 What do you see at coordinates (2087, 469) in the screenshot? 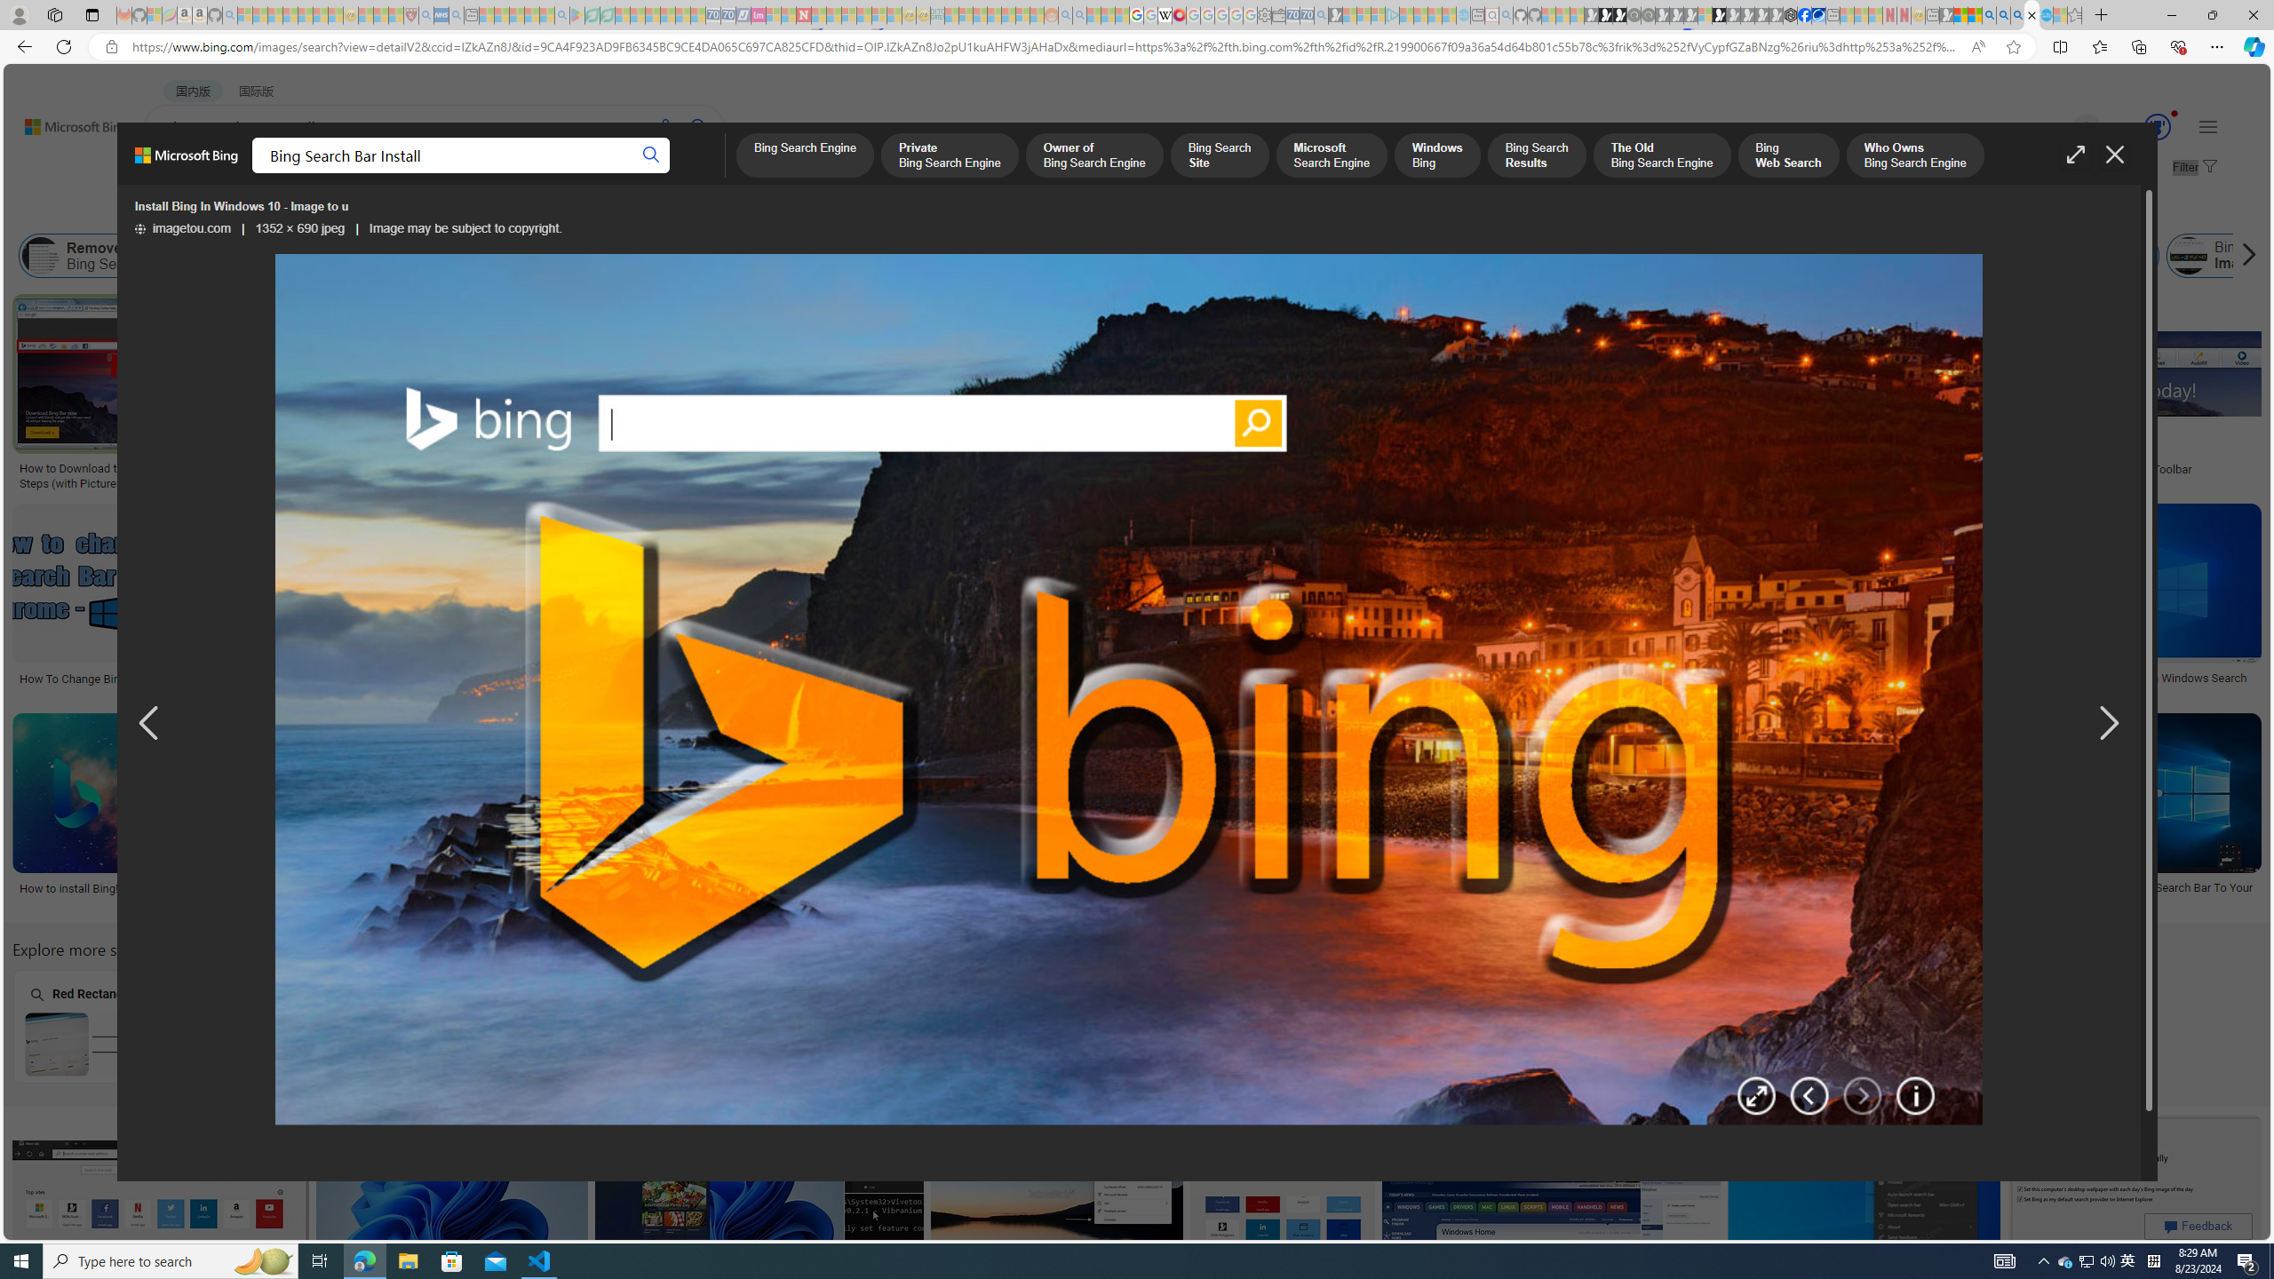
I see `Download Bing Bar, the new Bing Toolbar` at bounding box center [2087, 469].